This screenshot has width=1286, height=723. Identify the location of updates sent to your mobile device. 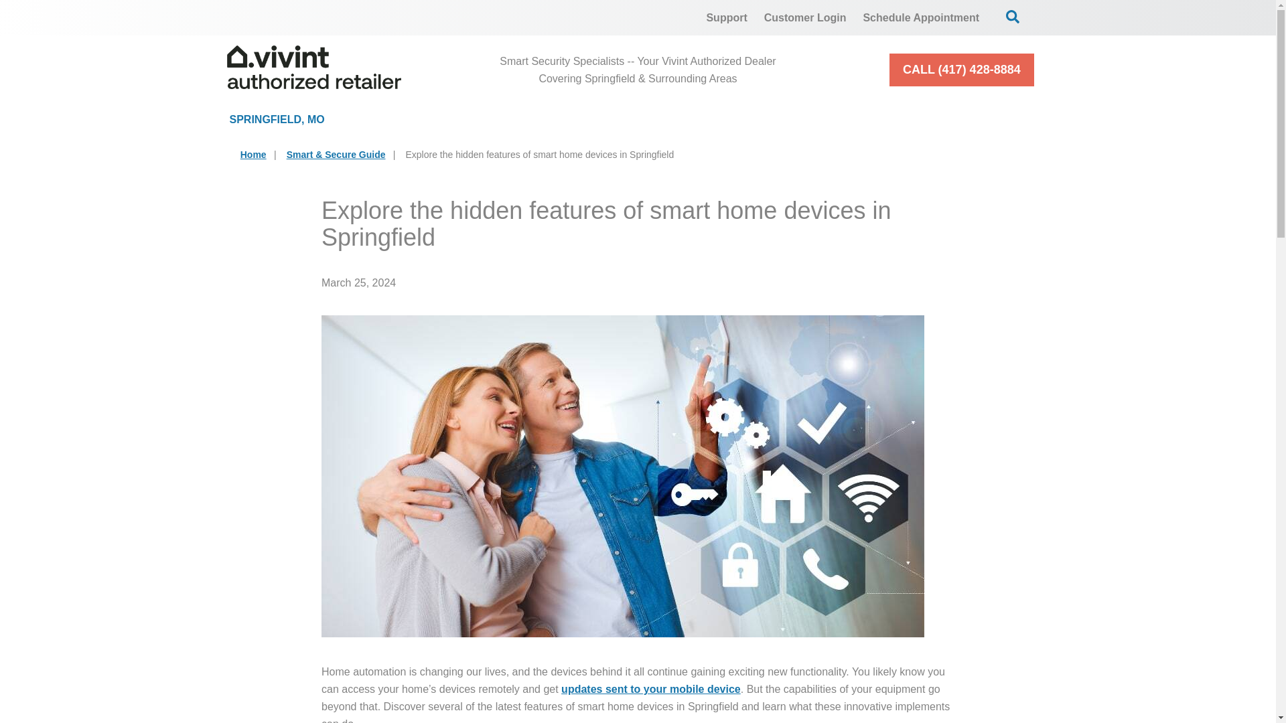
(650, 688).